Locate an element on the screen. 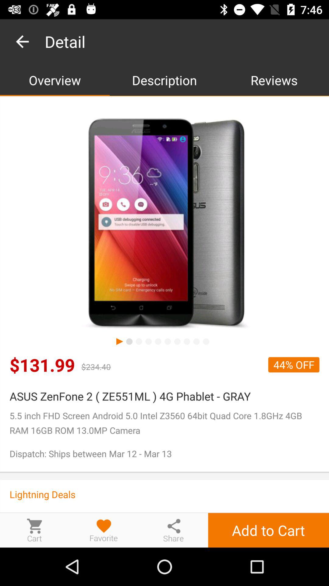  favorite this item is located at coordinates (104, 530).